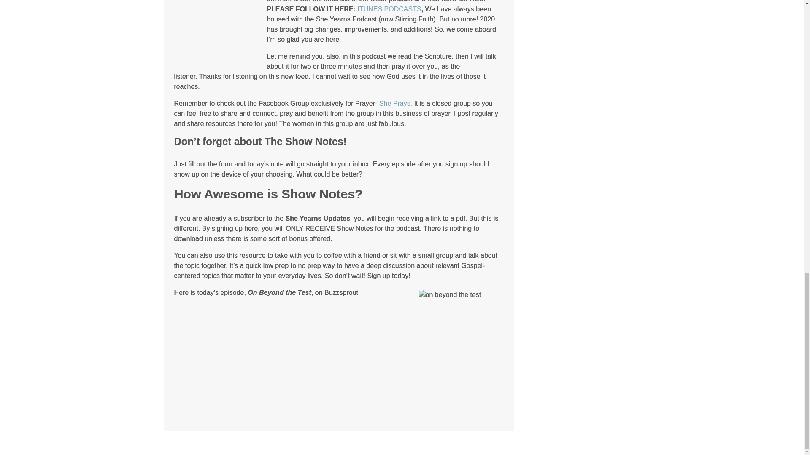 The image size is (810, 455). Describe the element at coordinates (389, 9) in the screenshot. I see `ITUNES PODCASTS` at that location.